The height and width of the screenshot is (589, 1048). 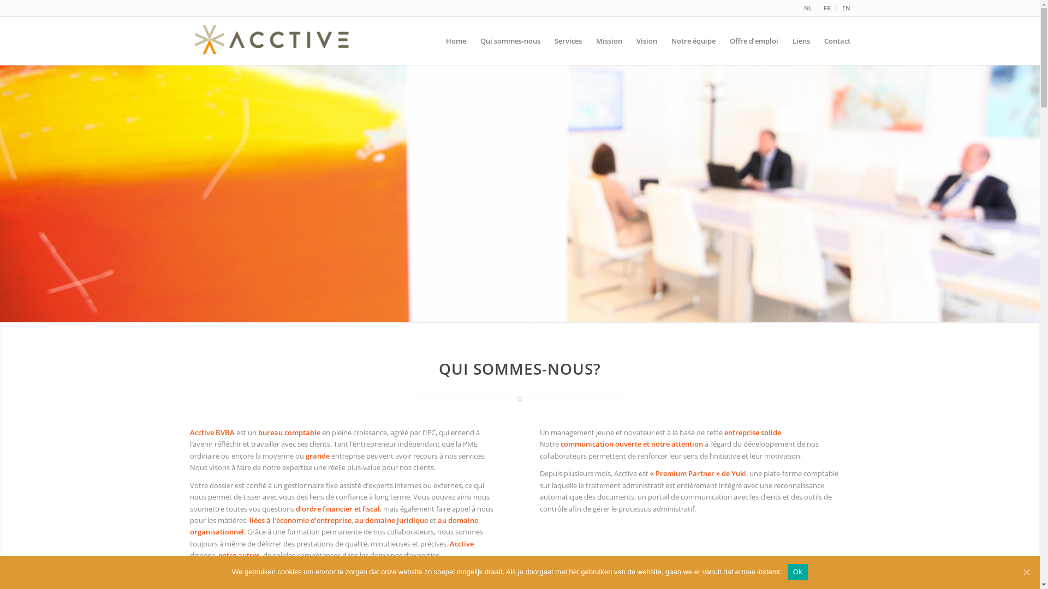 What do you see at coordinates (808, 8) in the screenshot?
I see `NL` at bounding box center [808, 8].